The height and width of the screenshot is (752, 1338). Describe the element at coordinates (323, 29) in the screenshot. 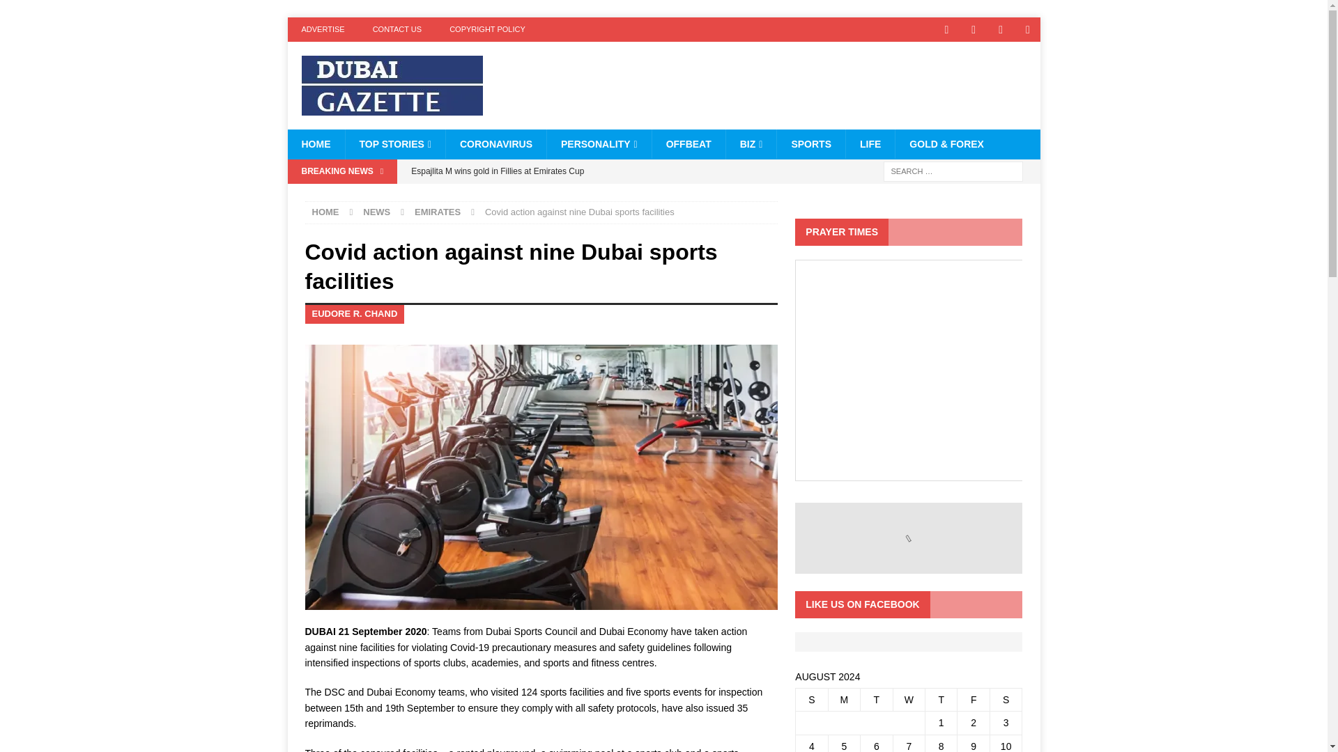

I see `ADVERTISE` at that location.